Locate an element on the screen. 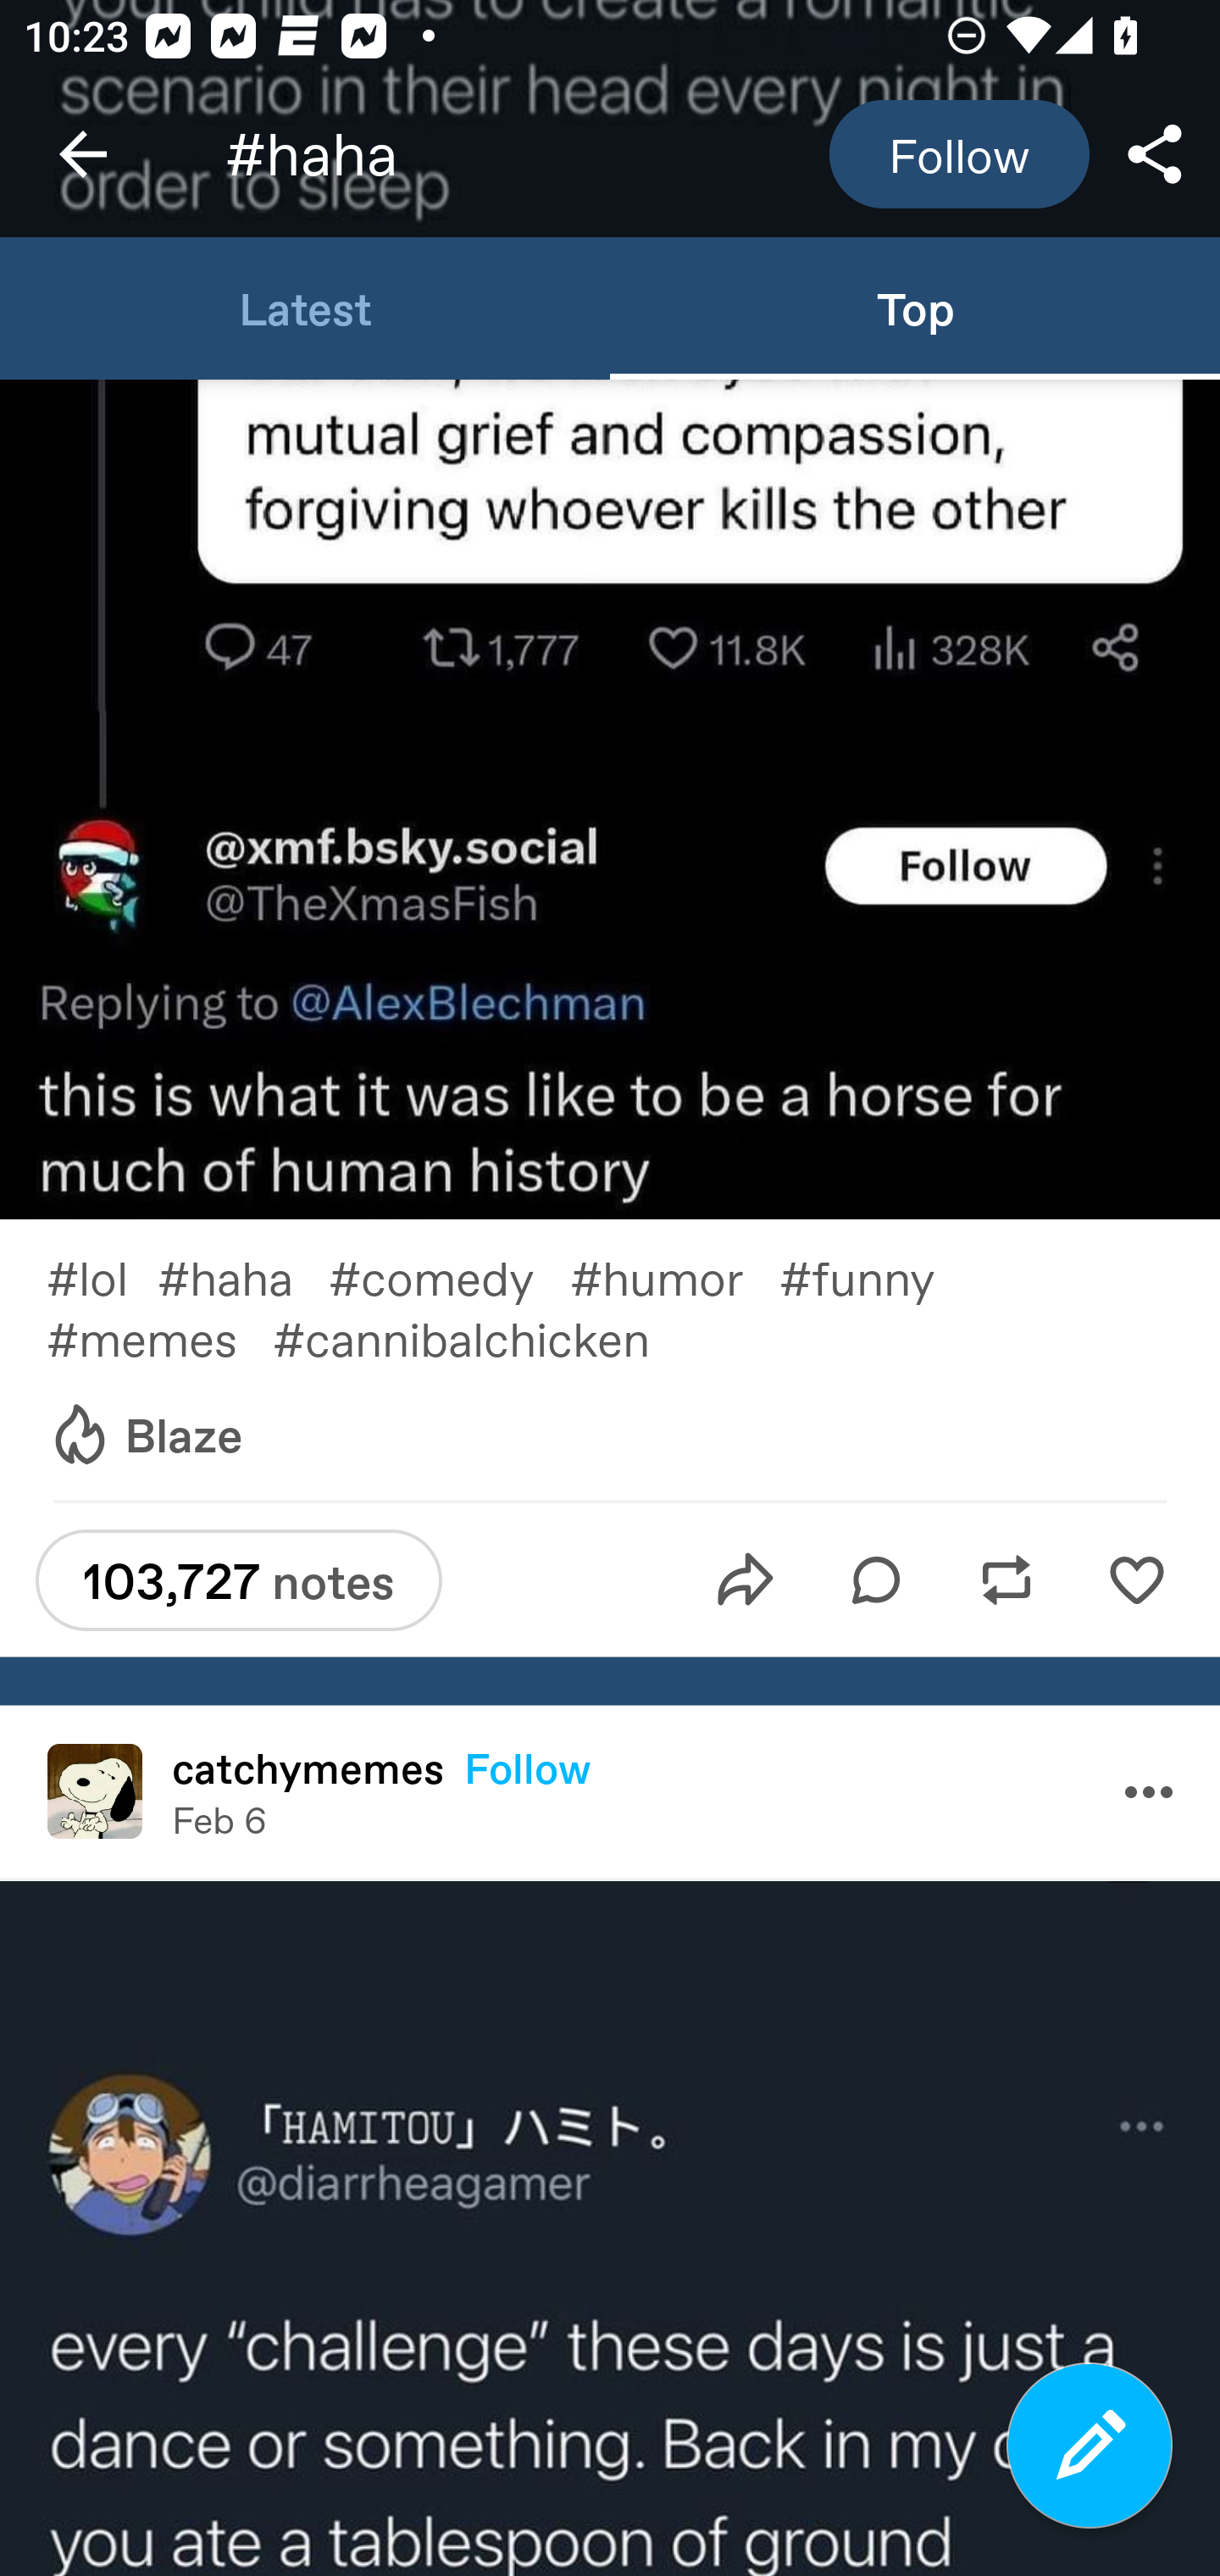 This screenshot has width=1220, height=2576. Compose a new post is located at coordinates (1090, 2446).